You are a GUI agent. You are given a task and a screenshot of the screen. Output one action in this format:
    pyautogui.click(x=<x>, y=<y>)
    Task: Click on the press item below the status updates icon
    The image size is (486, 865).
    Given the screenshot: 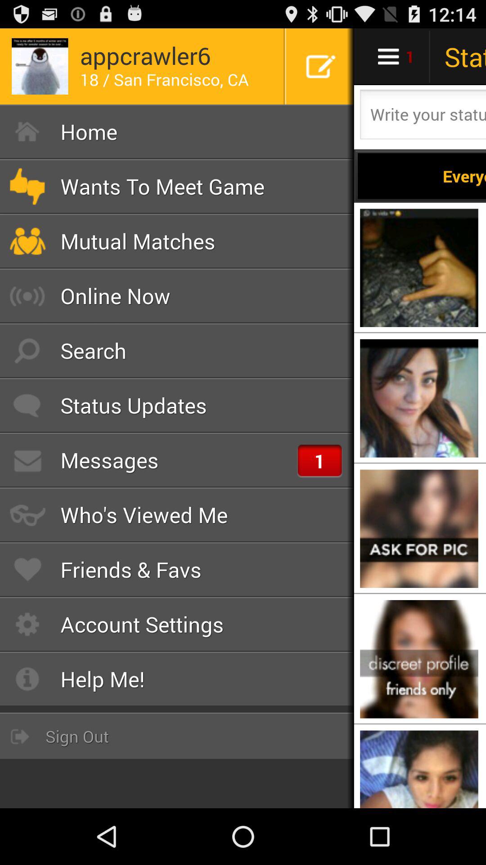 What is the action you would take?
    pyautogui.click(x=177, y=460)
    